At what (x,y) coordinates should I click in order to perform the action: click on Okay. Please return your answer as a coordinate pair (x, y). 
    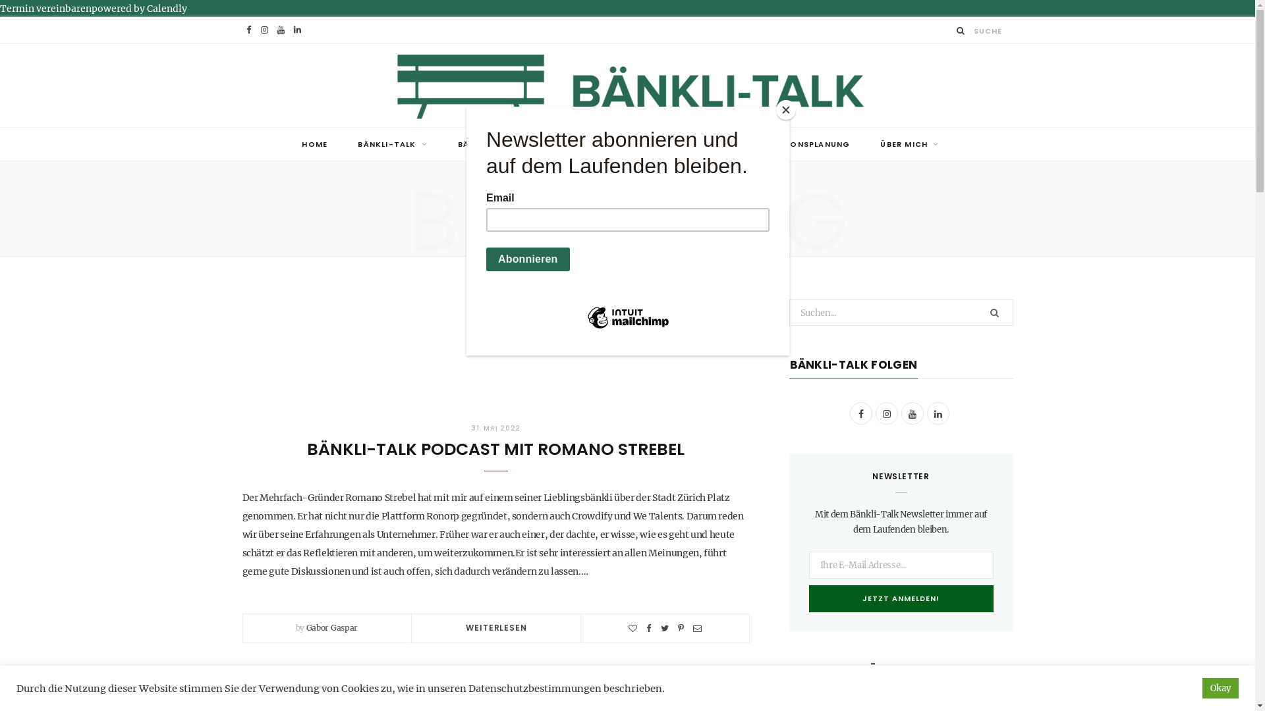
    Looking at the image, I should click on (1220, 689).